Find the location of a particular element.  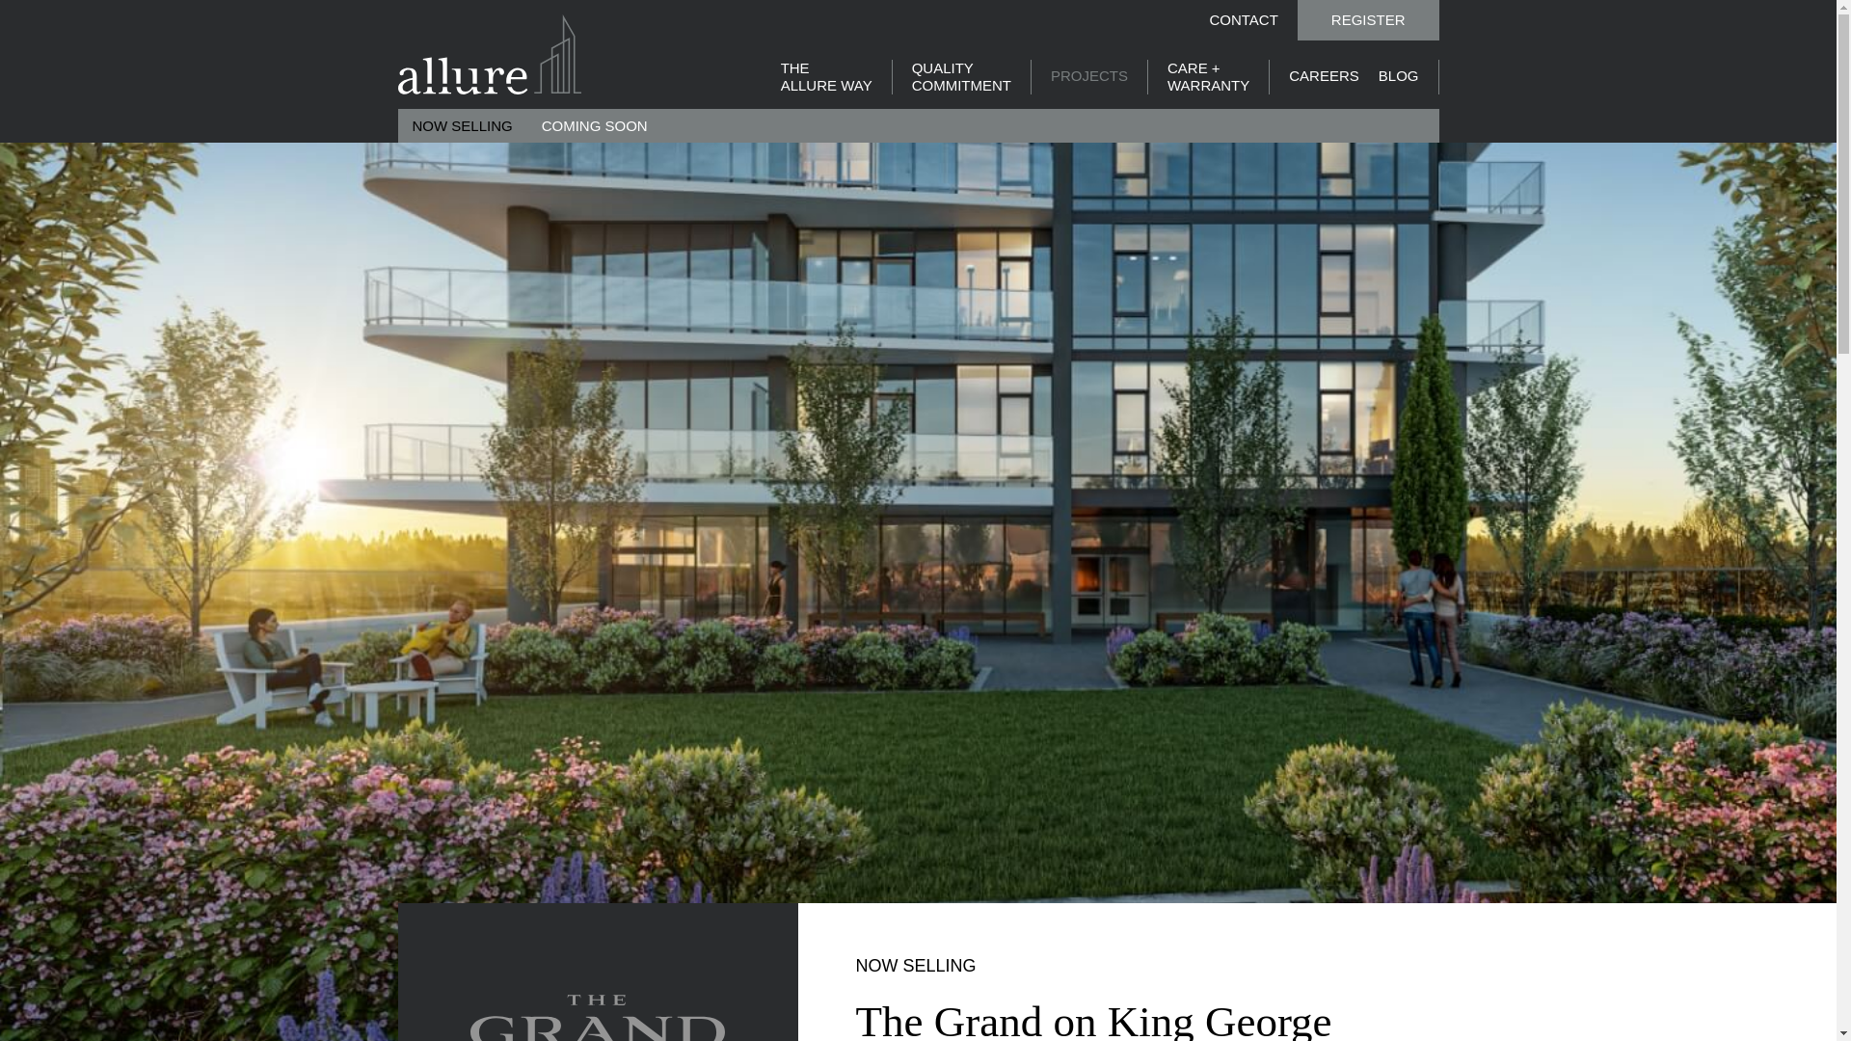

CAREERS is located at coordinates (1323, 75).